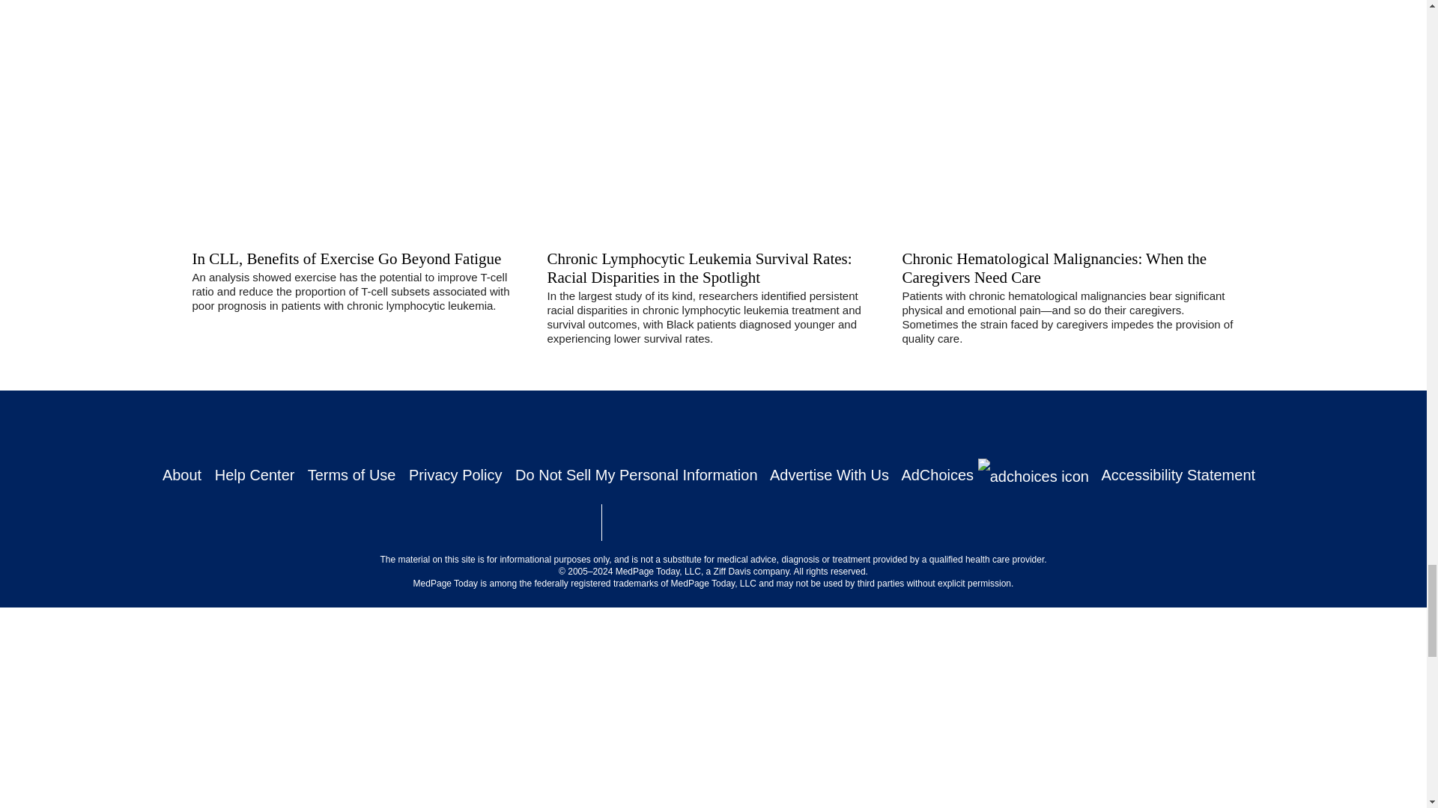  Describe the element at coordinates (794, 528) in the screenshot. I see `Opens in a new tab or window` at that location.